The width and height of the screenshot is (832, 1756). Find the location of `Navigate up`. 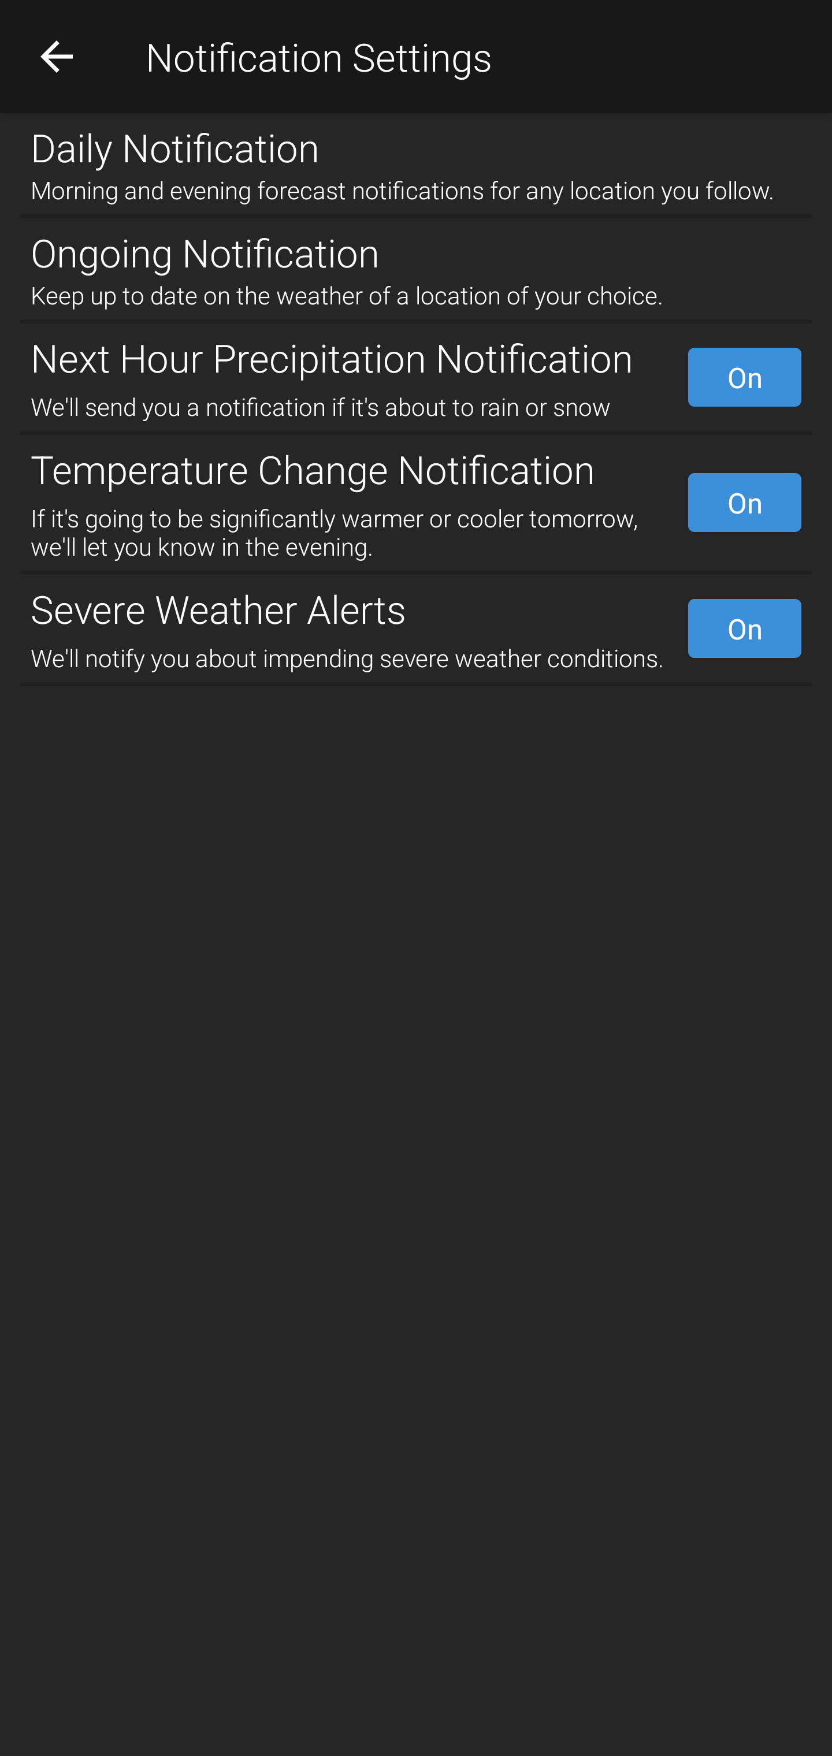

Navigate up is located at coordinates (57, 56).